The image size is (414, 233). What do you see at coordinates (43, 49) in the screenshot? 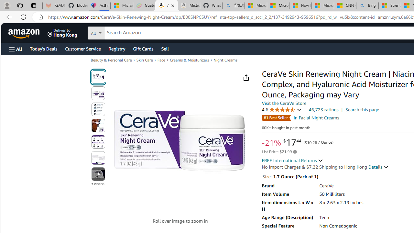
I see `Today's Deals` at bounding box center [43, 49].